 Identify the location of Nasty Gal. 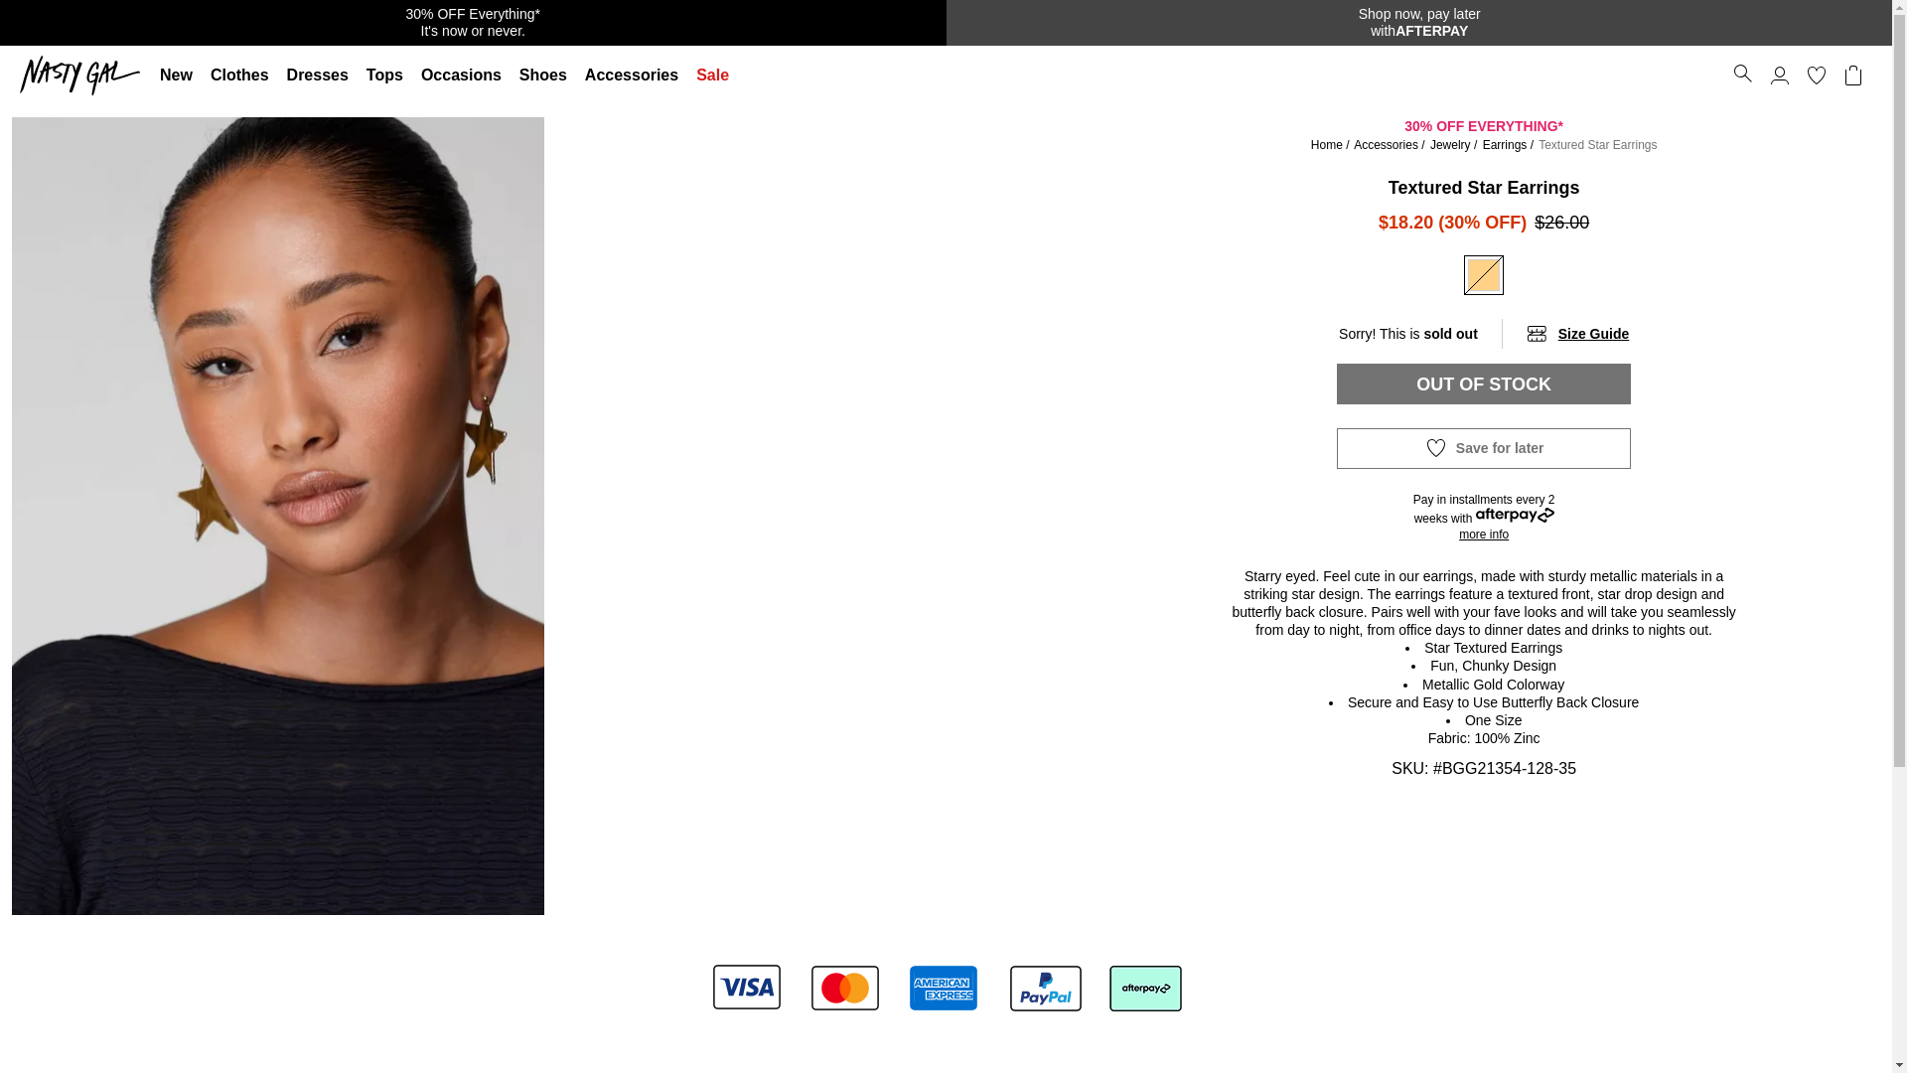
(1418, 22).